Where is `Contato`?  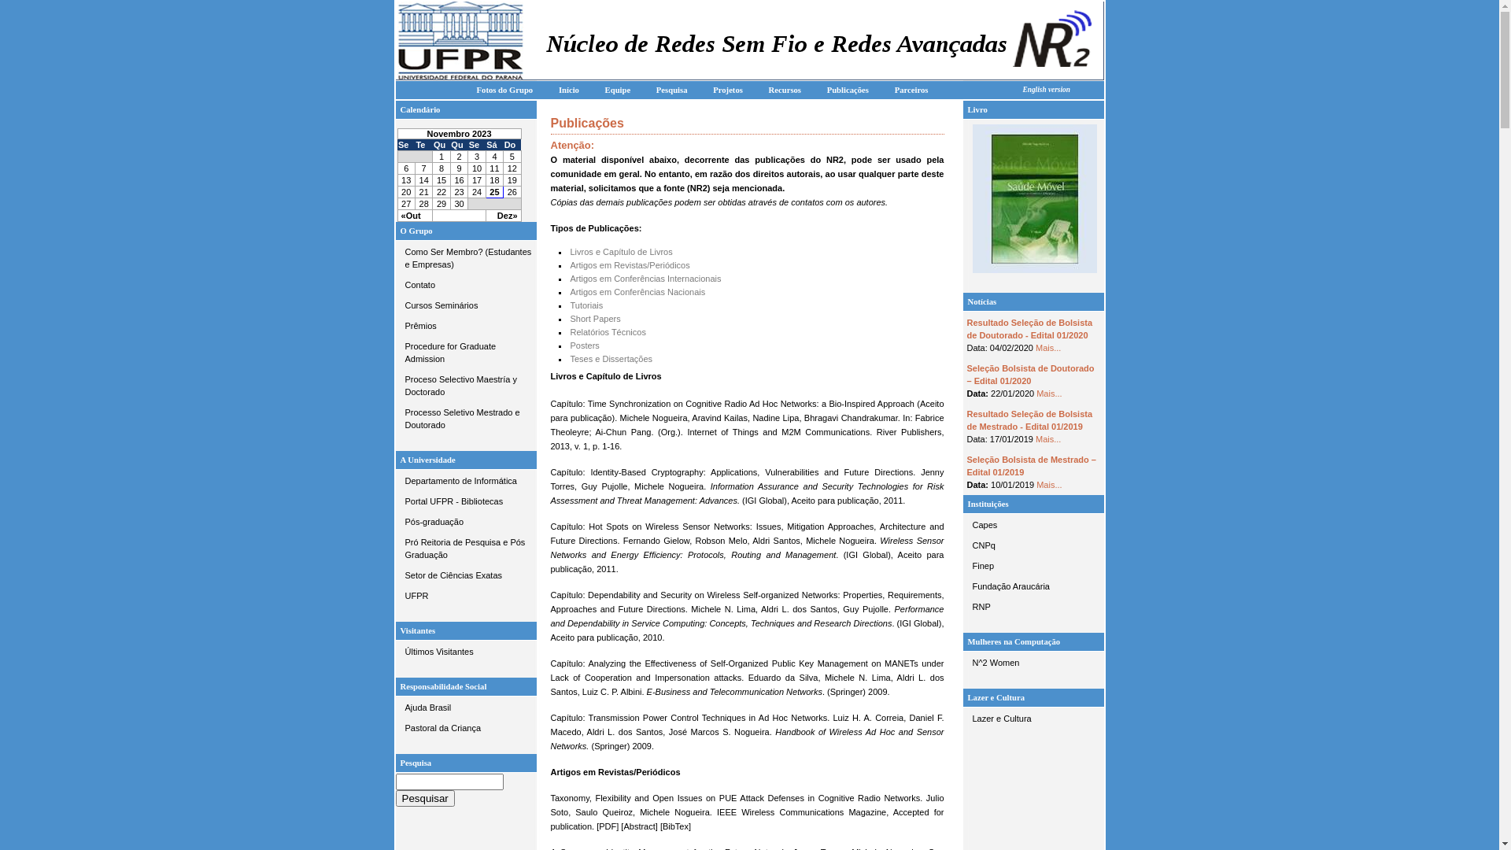
Contato is located at coordinates (466, 285).